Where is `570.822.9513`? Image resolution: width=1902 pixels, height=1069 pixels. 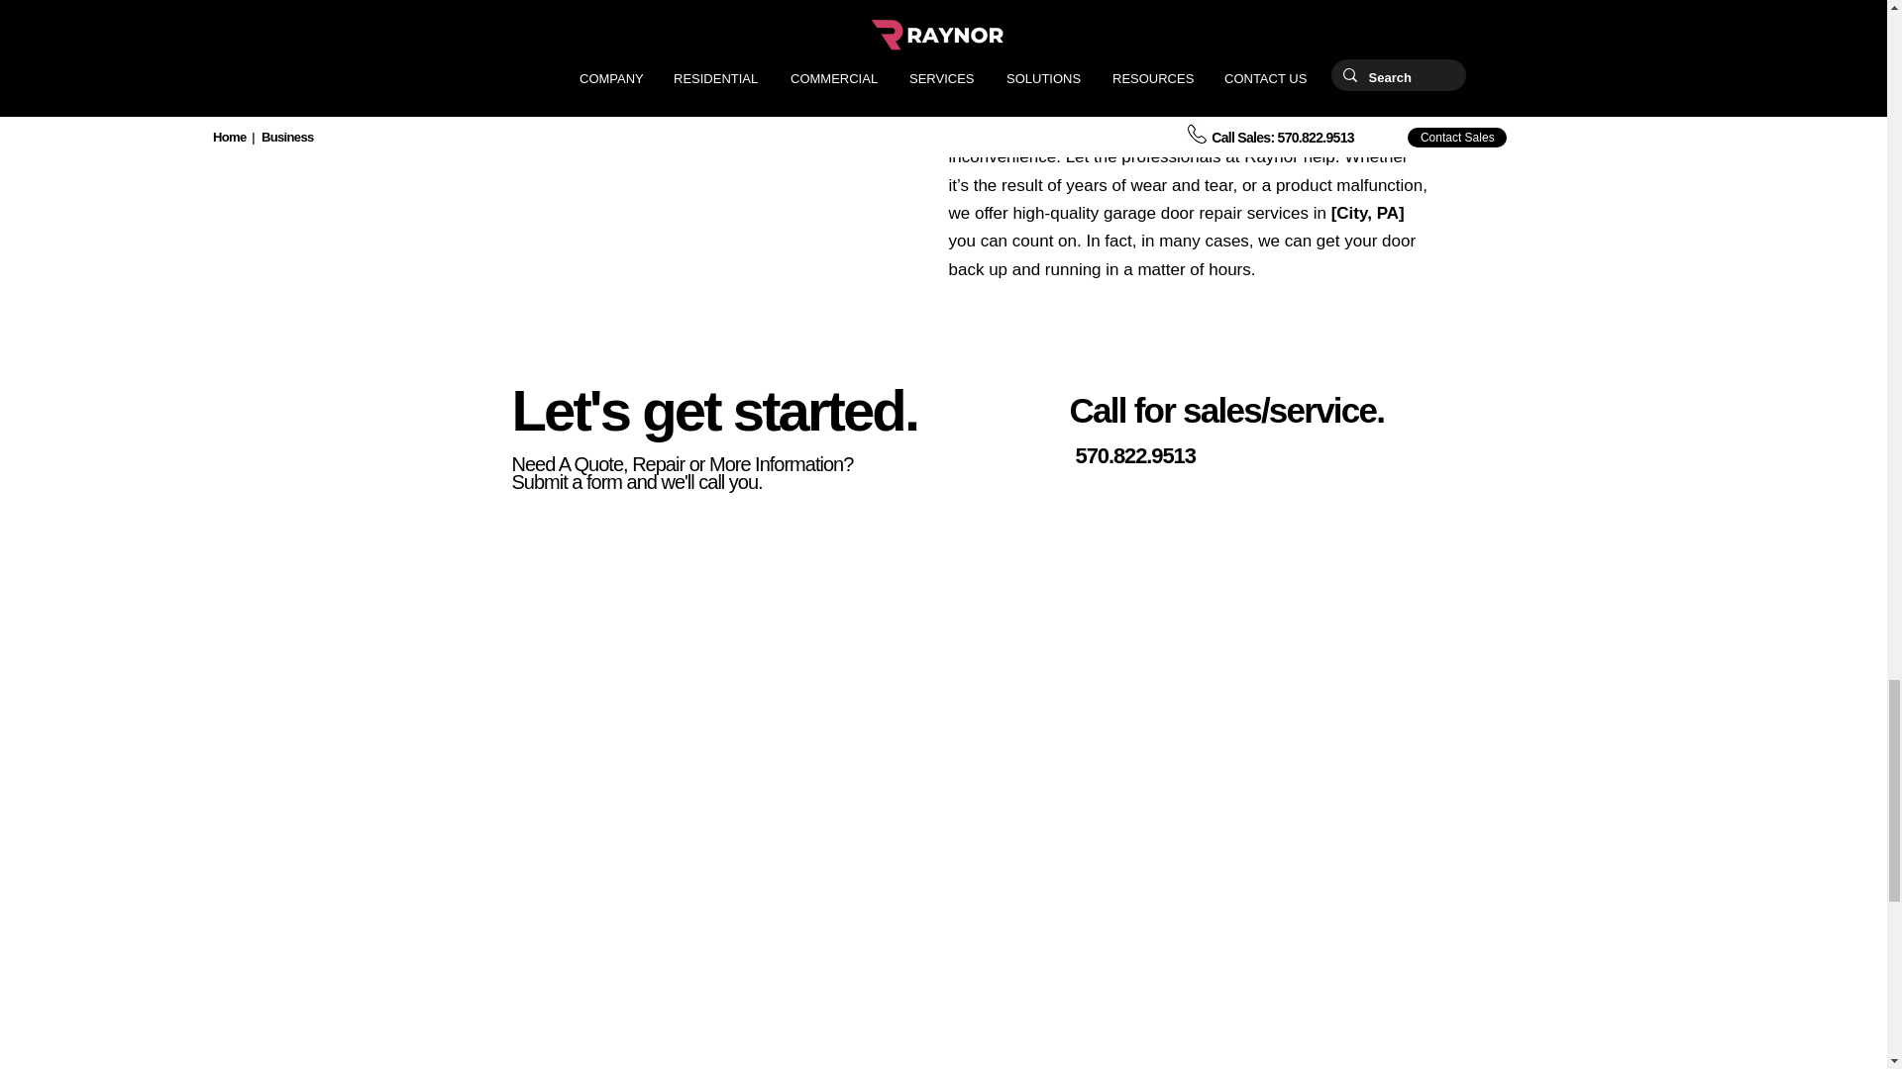 570.822.9513 is located at coordinates (1135, 455).